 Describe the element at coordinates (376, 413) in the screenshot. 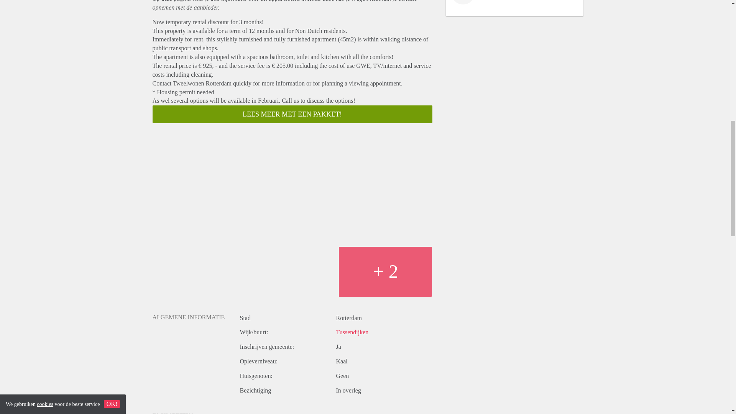

I see `Vraag de adverteerder` at that location.